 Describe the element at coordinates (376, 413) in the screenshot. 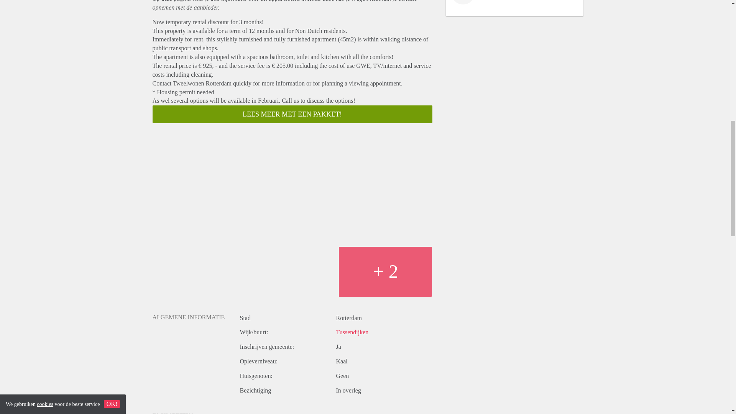

I see `Vraag de adverteerder` at that location.